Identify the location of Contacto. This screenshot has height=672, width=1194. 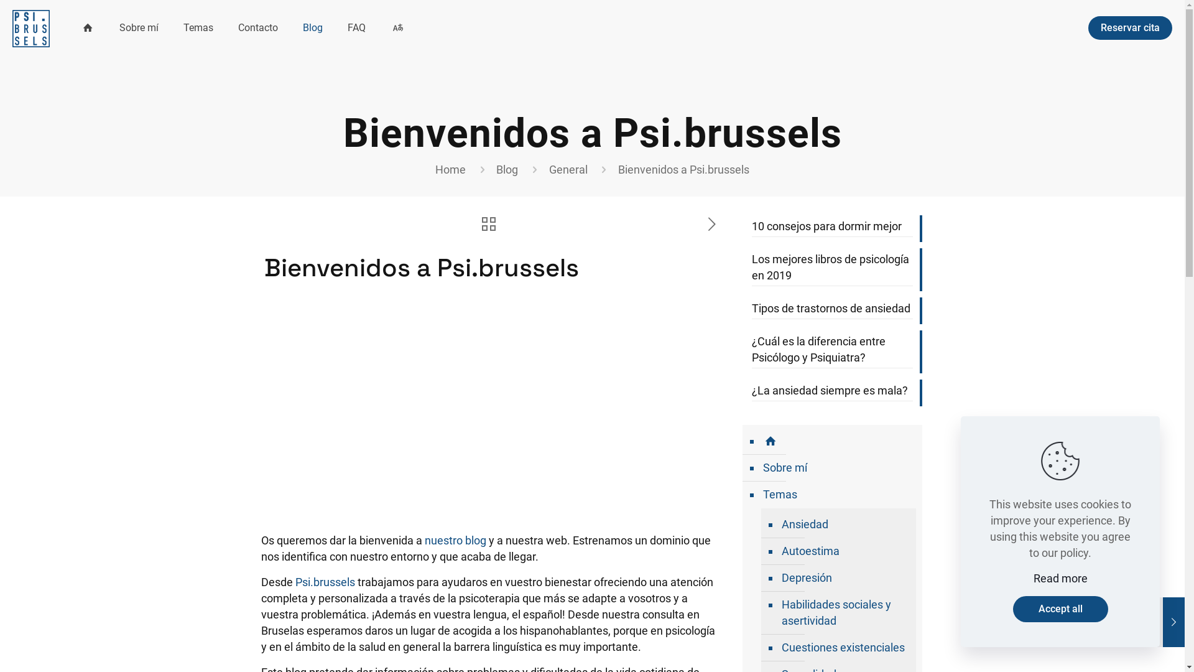
(258, 28).